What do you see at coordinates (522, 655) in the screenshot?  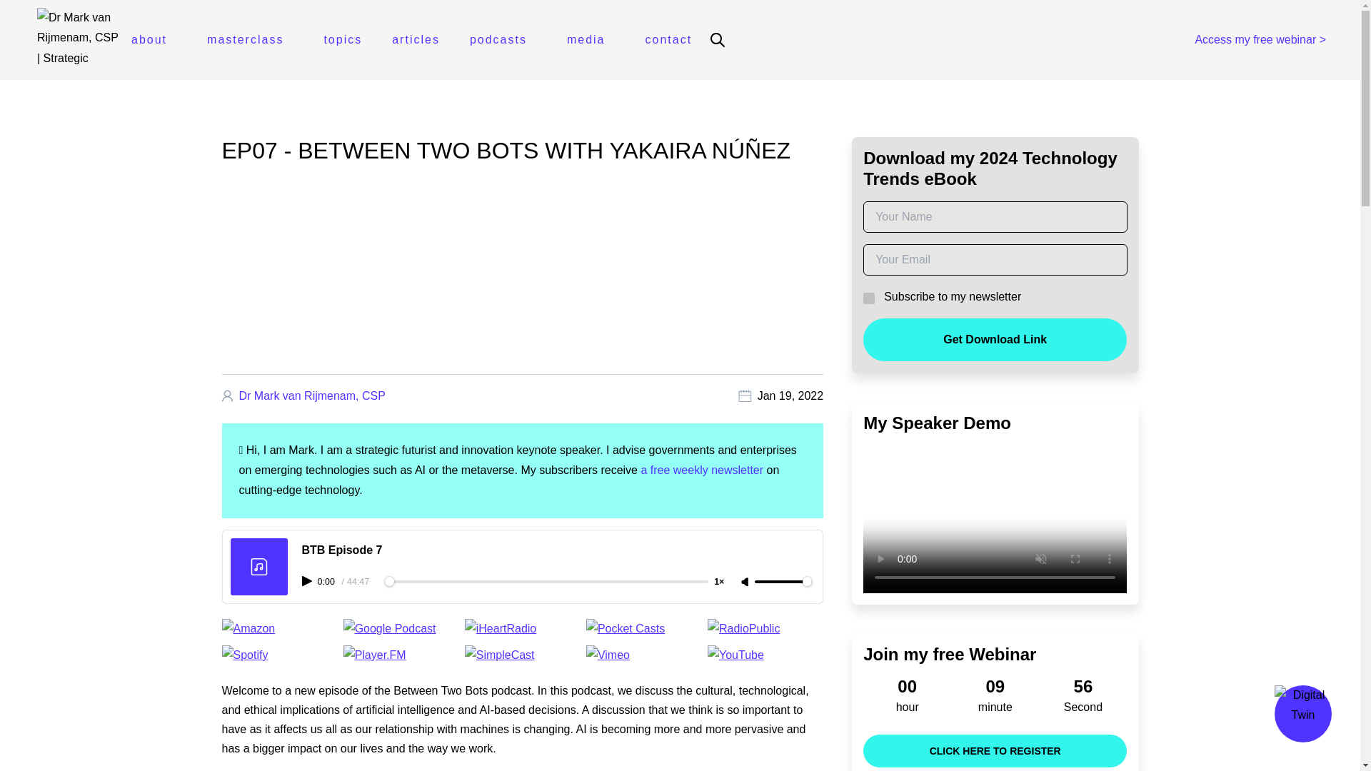 I see `castbox` at bounding box center [522, 655].